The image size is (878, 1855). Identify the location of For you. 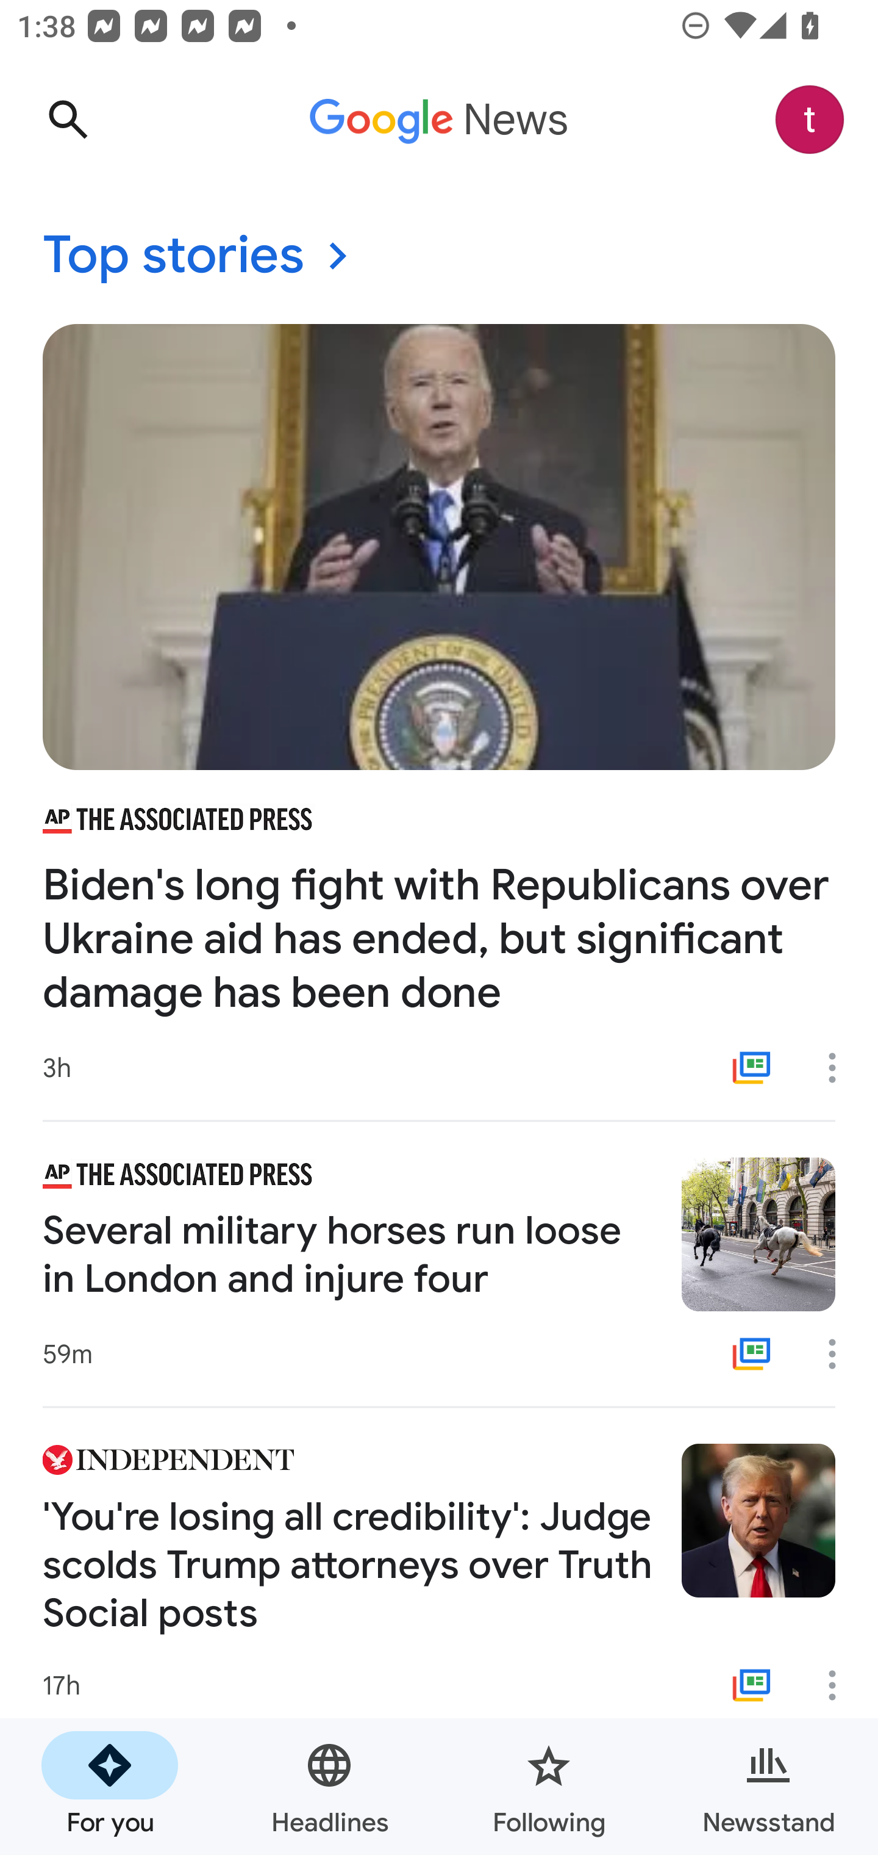
(110, 1787).